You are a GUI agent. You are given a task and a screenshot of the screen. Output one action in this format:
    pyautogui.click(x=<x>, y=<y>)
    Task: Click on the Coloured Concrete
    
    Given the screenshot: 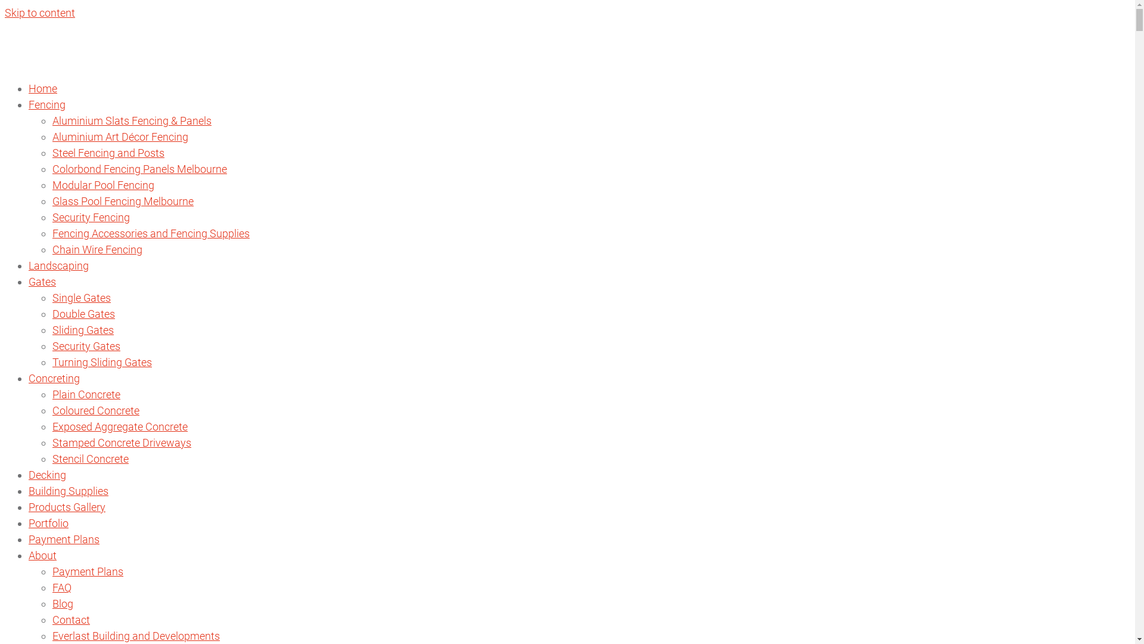 What is the action you would take?
    pyautogui.click(x=96, y=410)
    